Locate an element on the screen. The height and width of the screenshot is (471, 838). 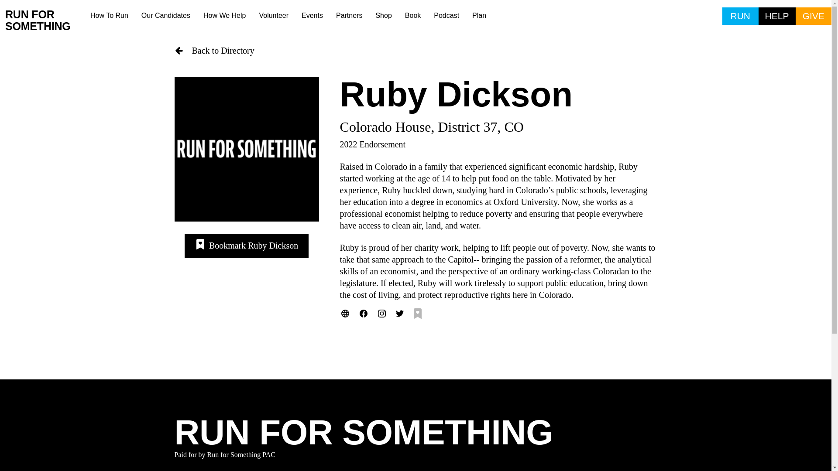
Book is located at coordinates (413, 16).